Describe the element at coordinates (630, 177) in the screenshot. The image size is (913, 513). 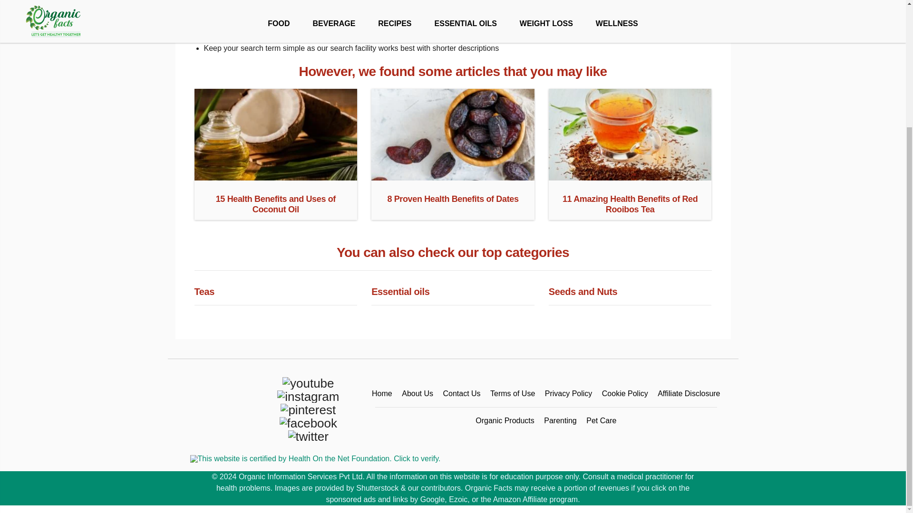
I see `11 Amazing Health Benefits of Red Rooibos Tea` at that location.